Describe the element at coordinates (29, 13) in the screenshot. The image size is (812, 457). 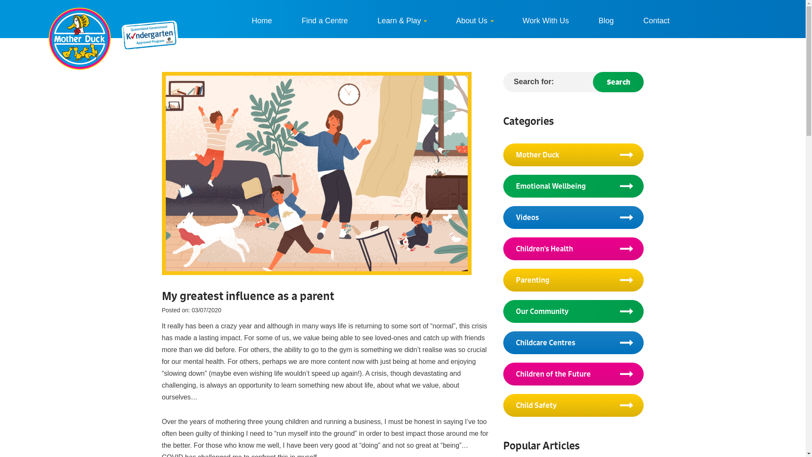
I see `Search` at that location.